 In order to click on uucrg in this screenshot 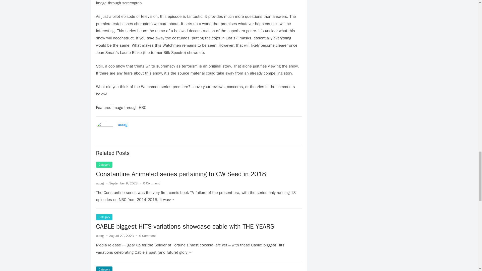, I will do `click(100, 236)`.